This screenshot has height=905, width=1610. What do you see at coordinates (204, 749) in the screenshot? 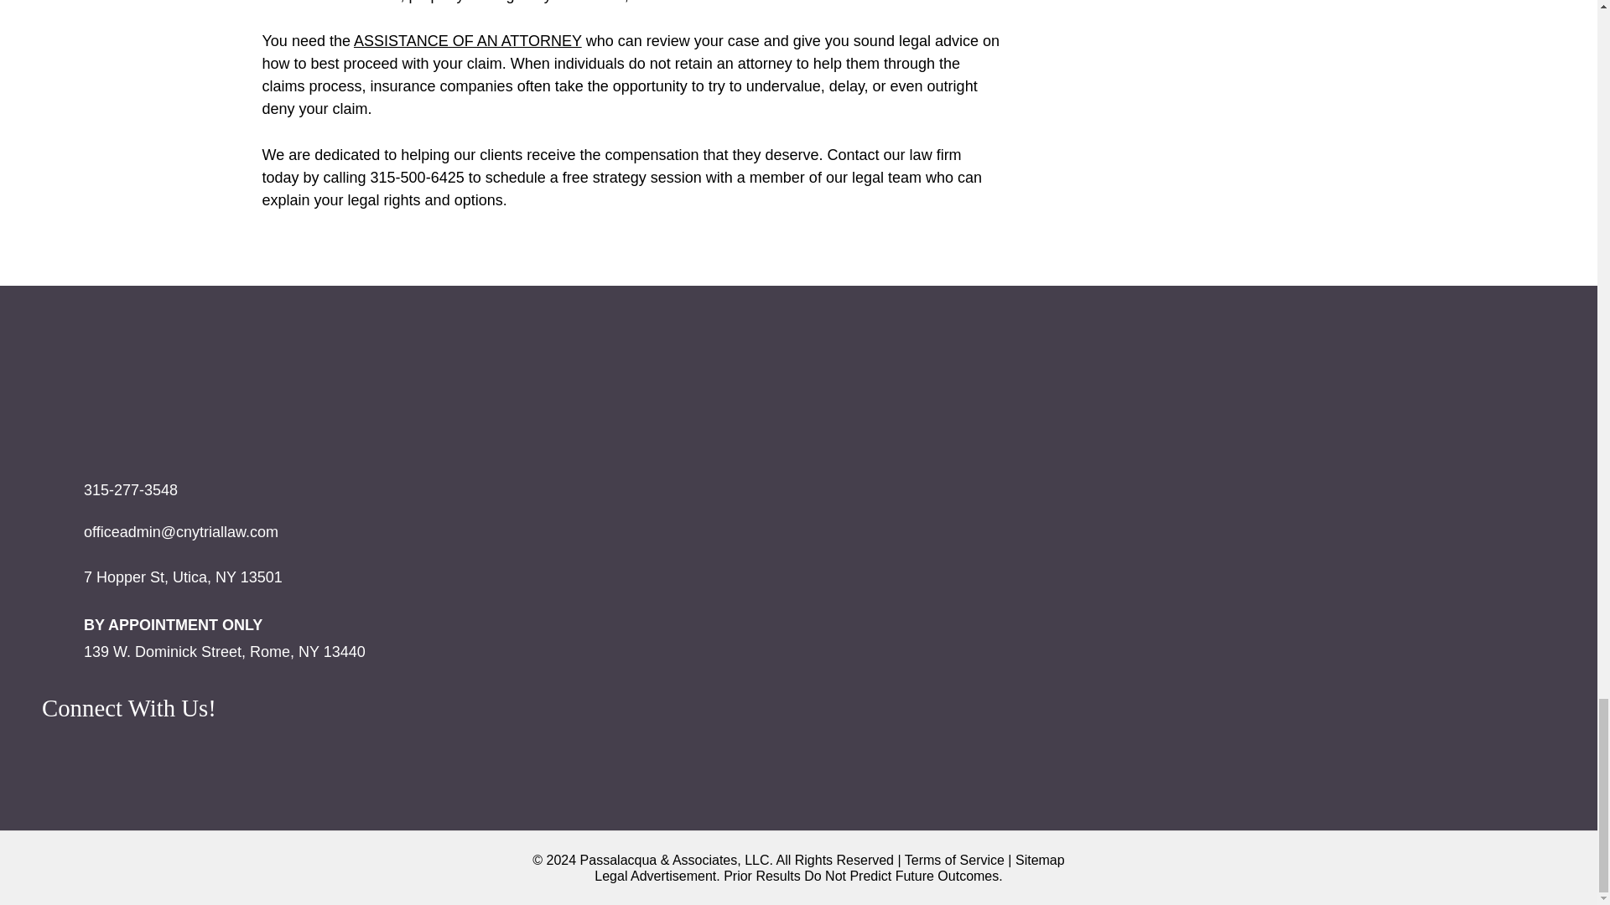
I see `Linkedin` at bounding box center [204, 749].